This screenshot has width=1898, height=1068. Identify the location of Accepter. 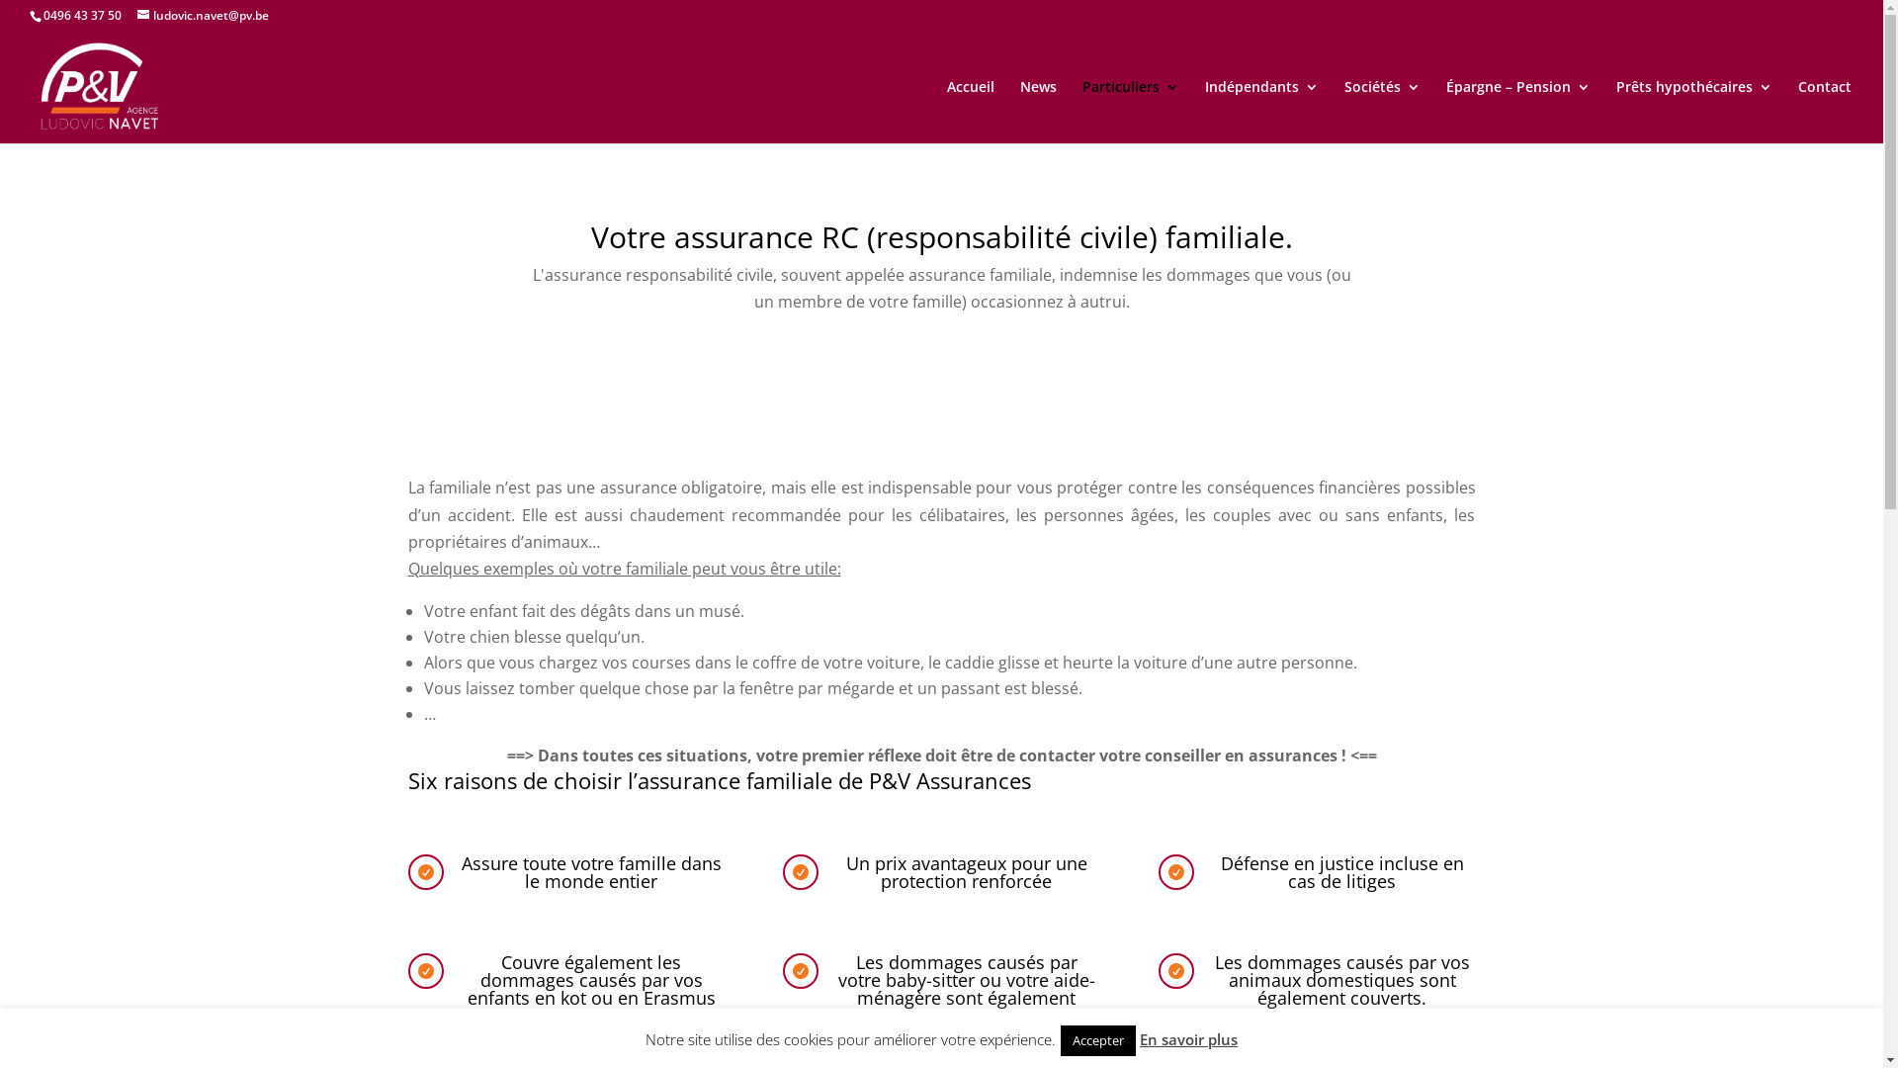
(1098, 1040).